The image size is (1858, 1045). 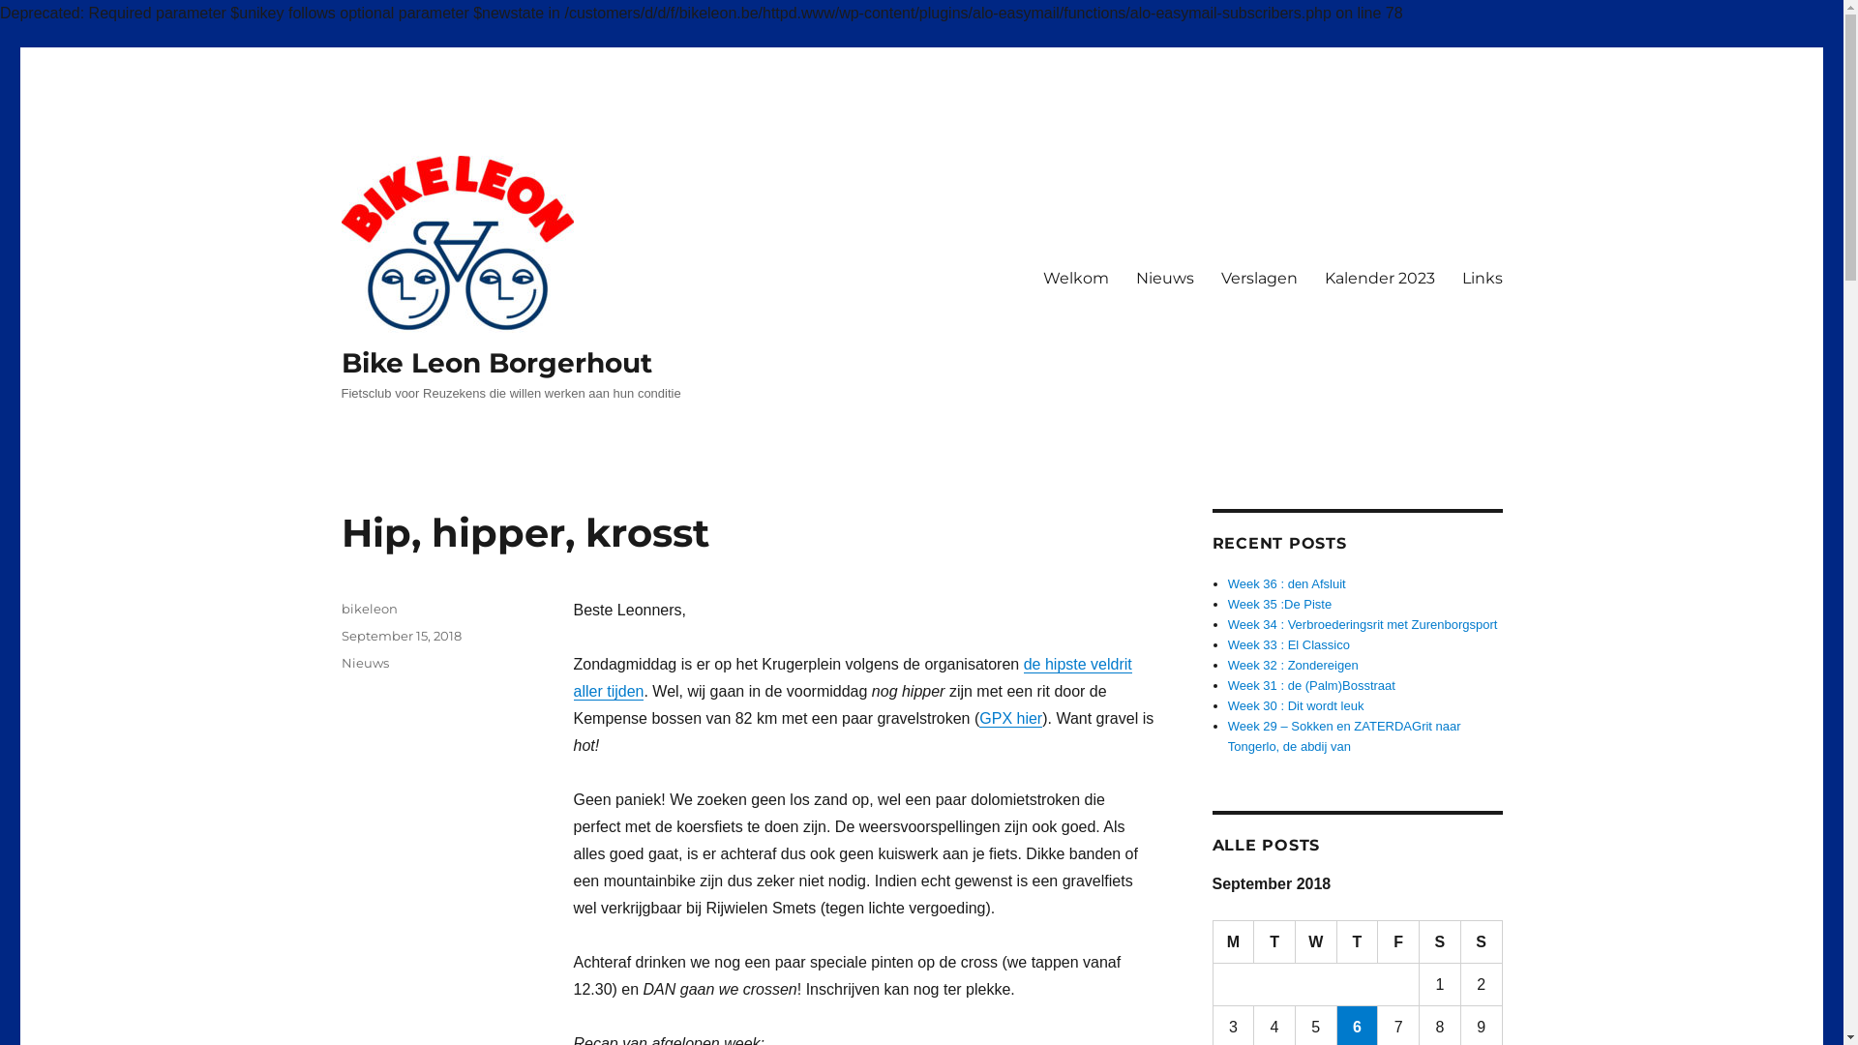 What do you see at coordinates (1260, 278) in the screenshot?
I see `Verslagen` at bounding box center [1260, 278].